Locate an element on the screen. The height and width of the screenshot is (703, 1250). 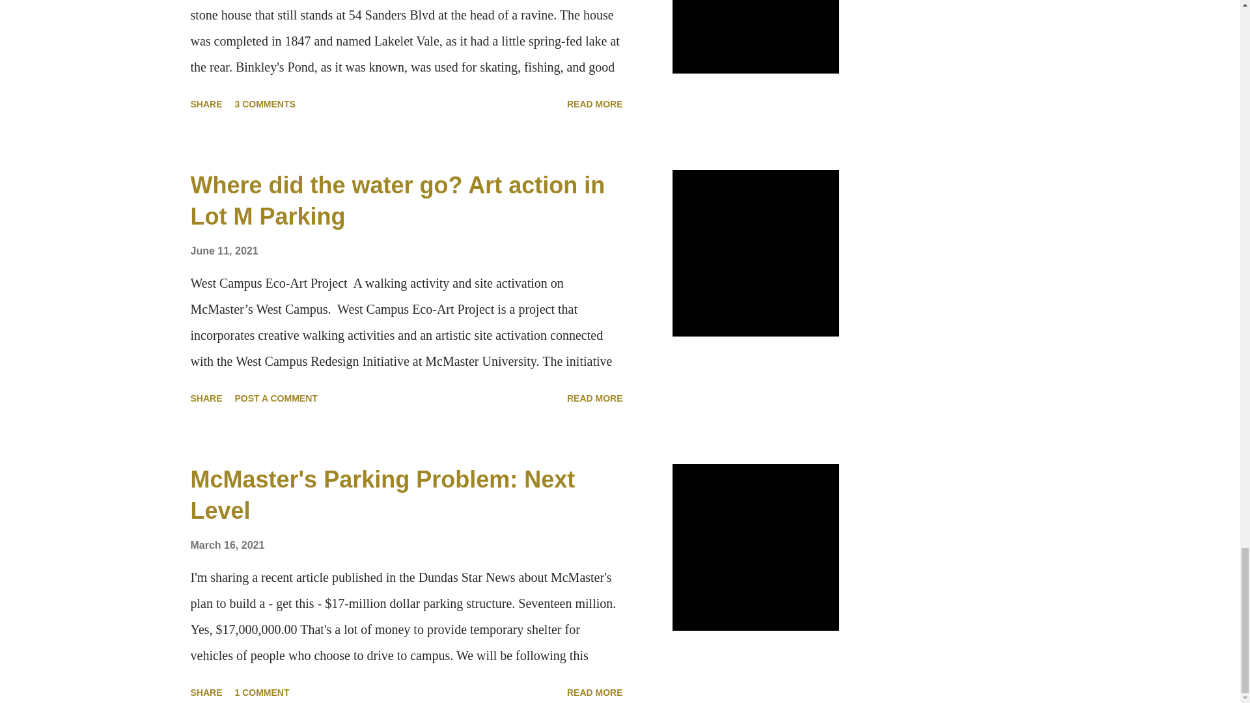
March 16, 2021 is located at coordinates (227, 545).